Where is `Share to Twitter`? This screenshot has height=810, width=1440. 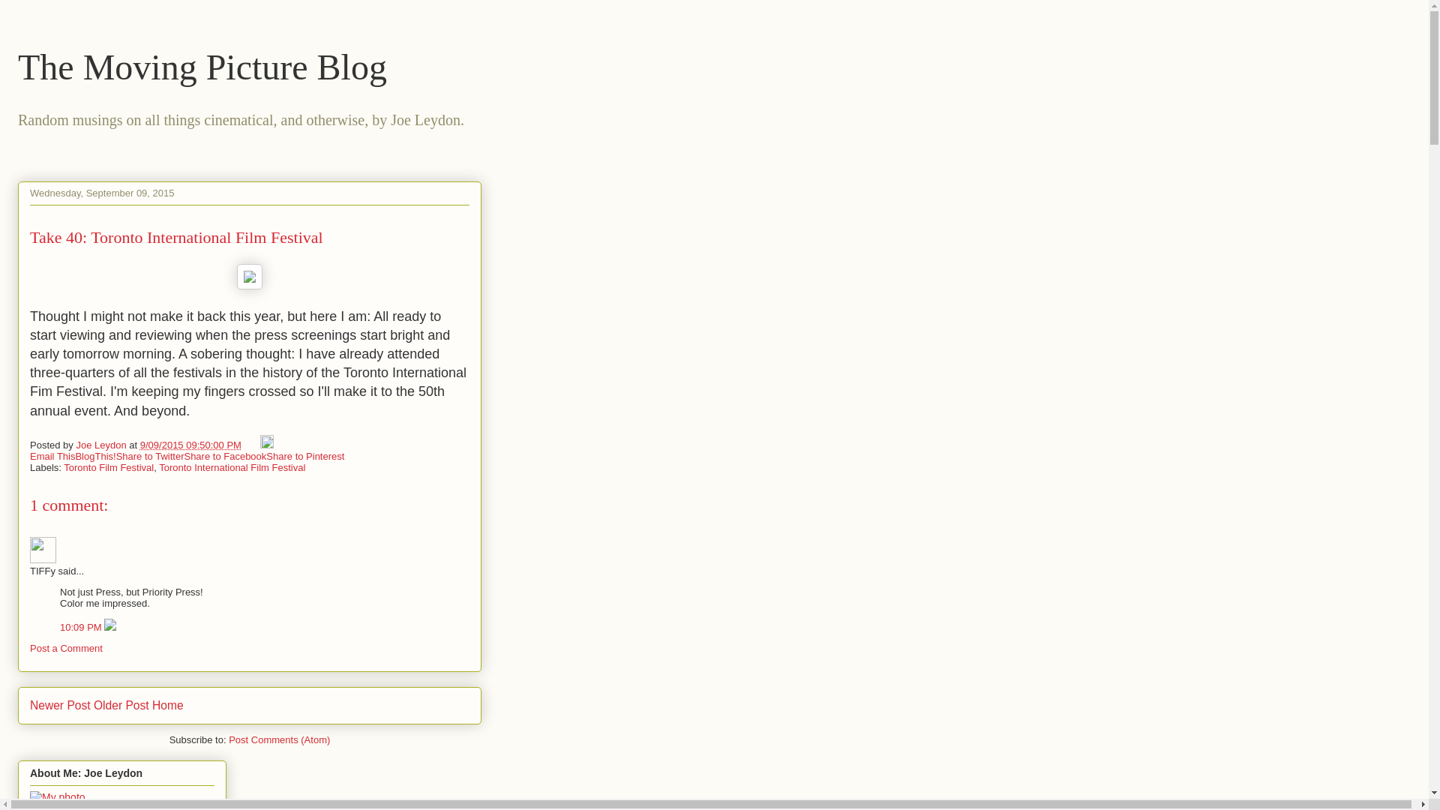 Share to Twitter is located at coordinates (150, 456).